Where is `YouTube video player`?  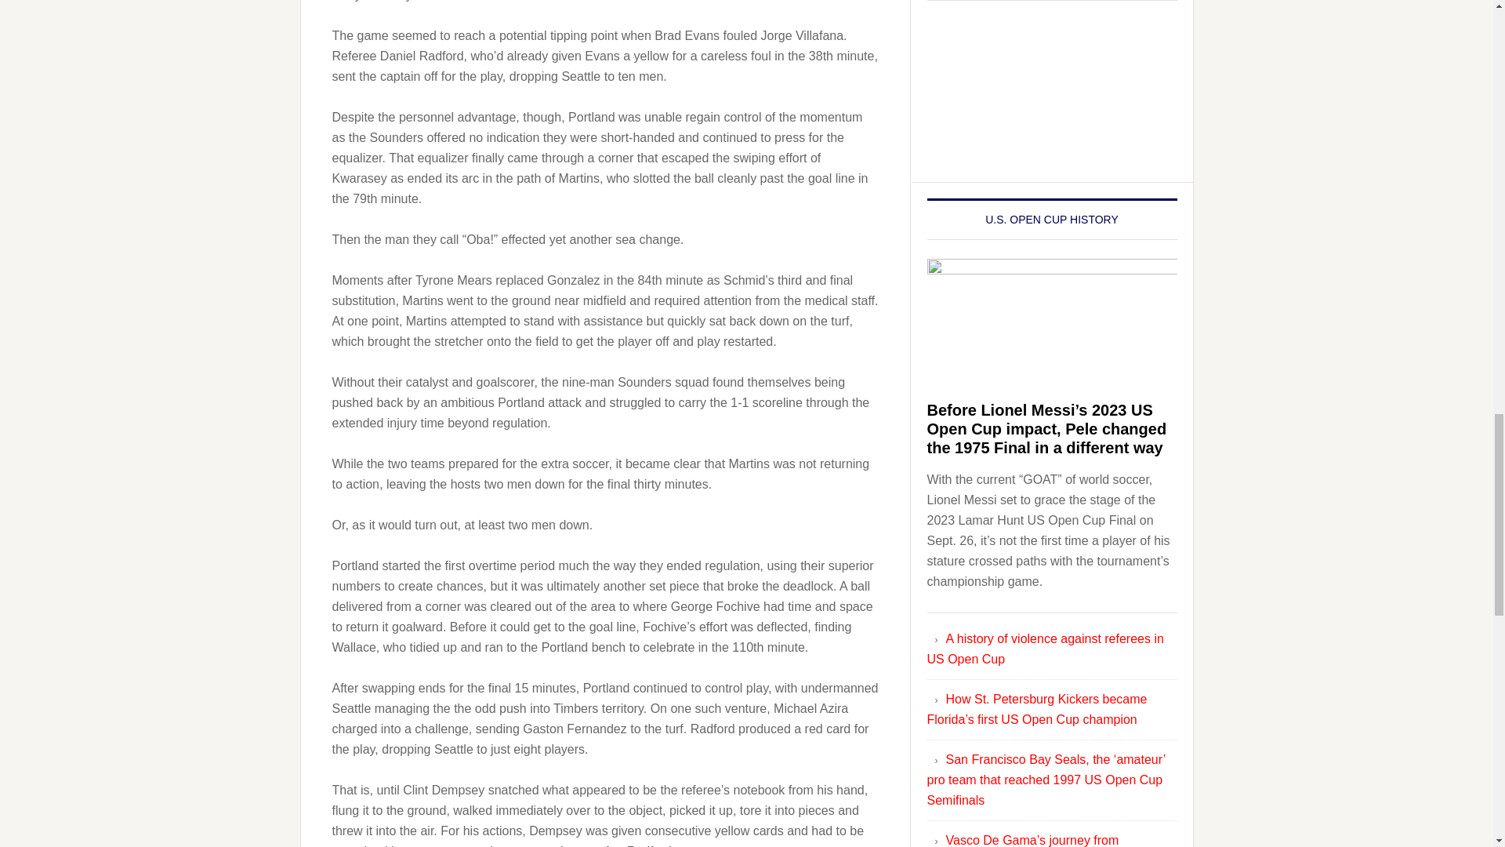 YouTube video player is located at coordinates (1052, 89).